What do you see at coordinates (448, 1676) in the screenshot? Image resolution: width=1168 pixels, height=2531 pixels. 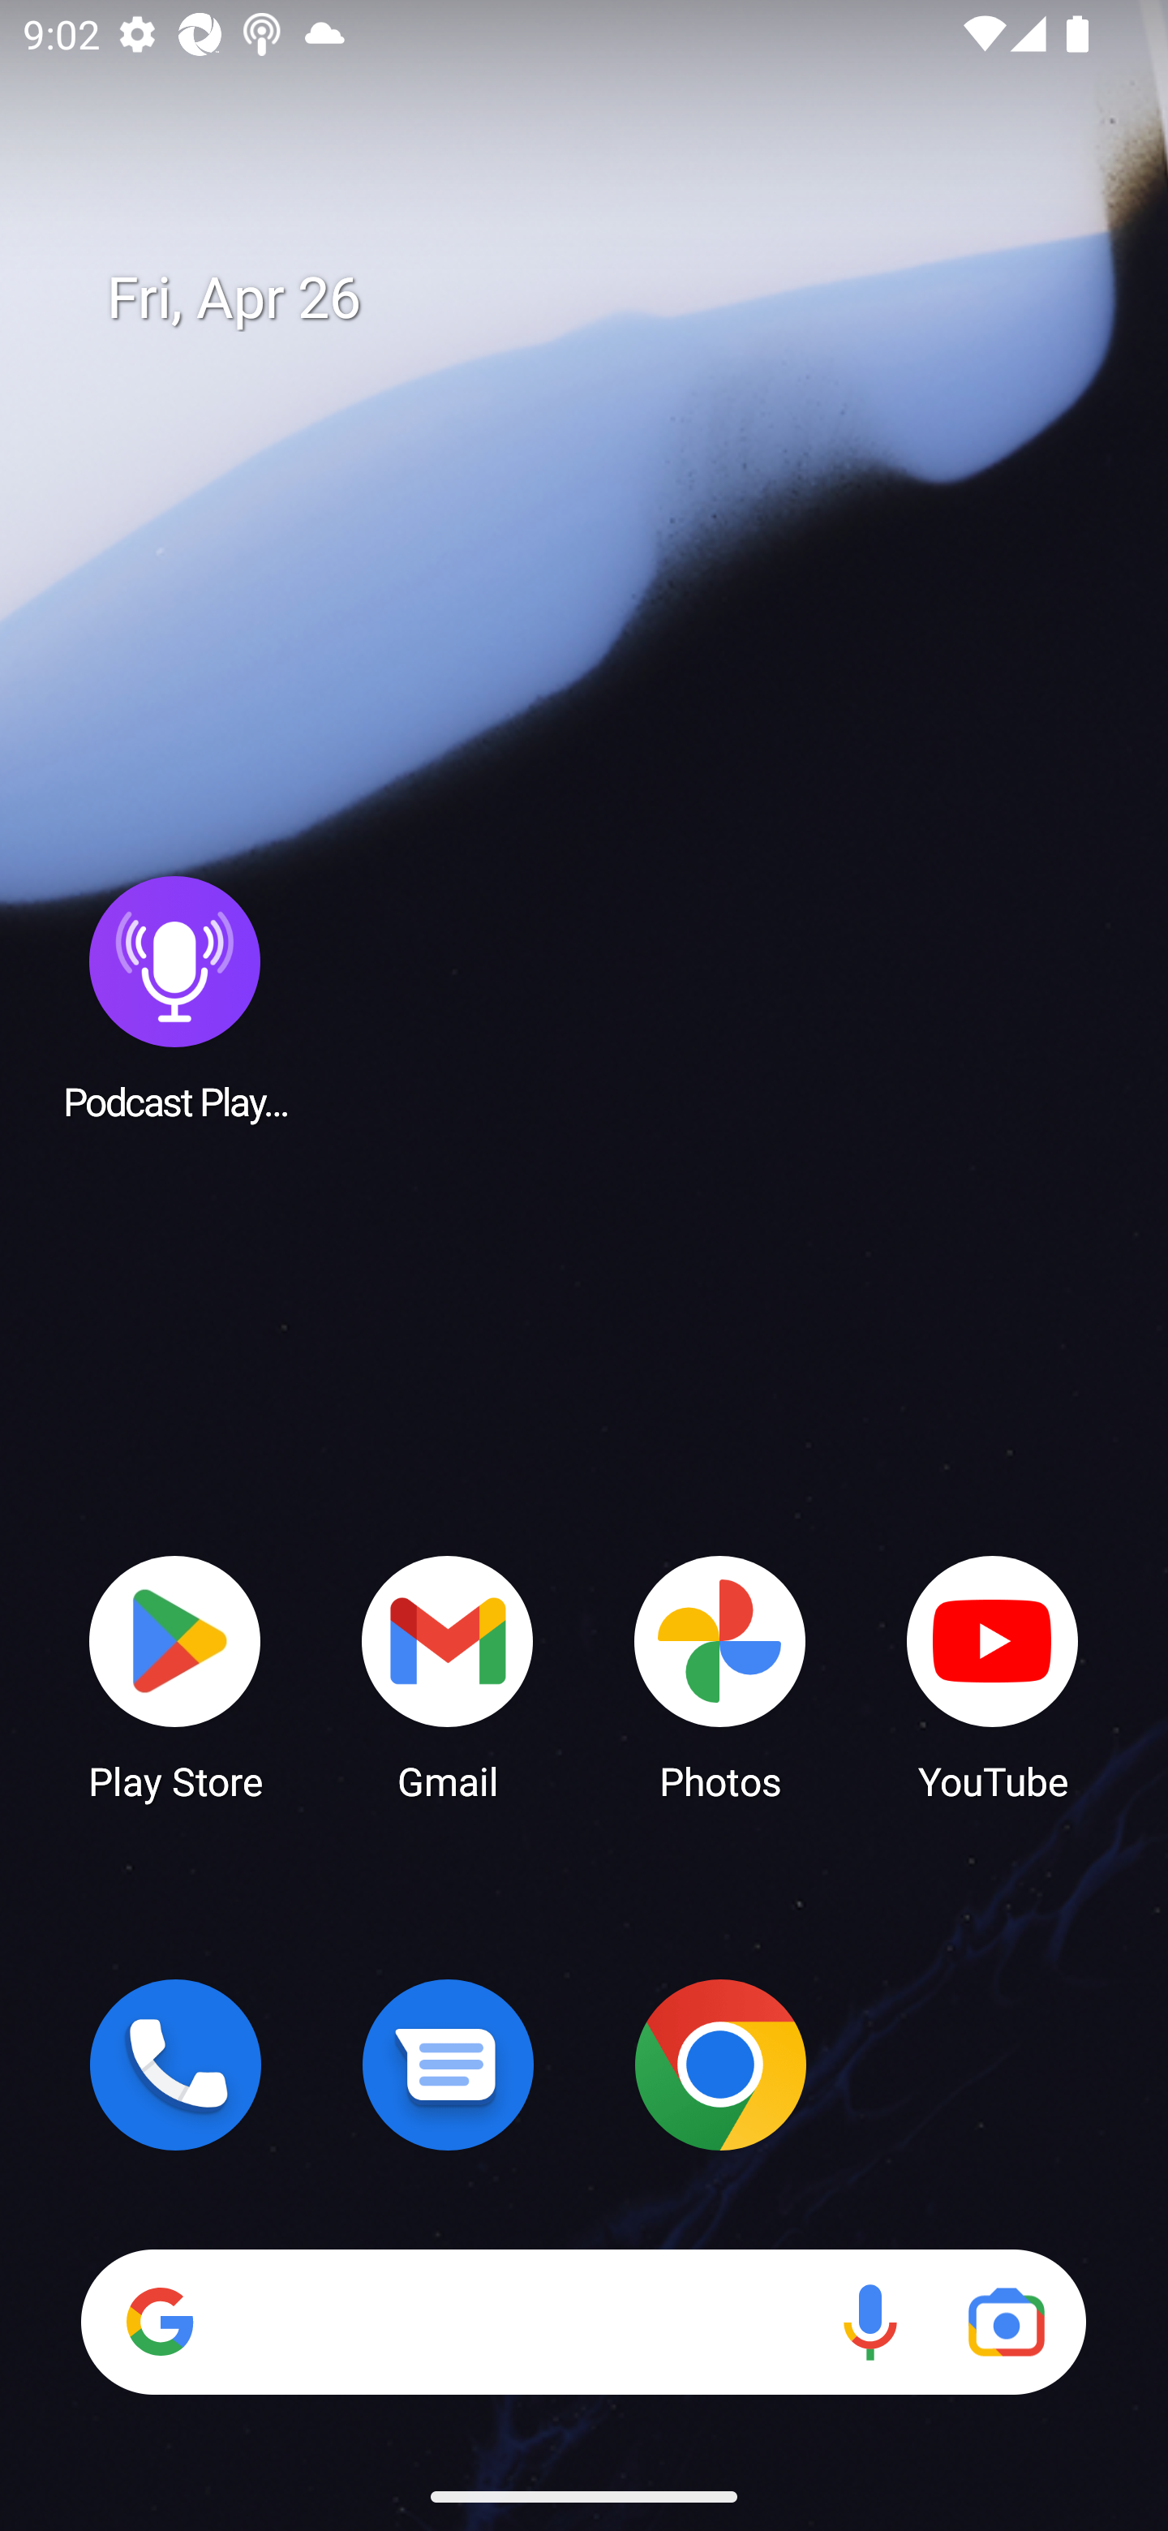 I see `Gmail` at bounding box center [448, 1676].